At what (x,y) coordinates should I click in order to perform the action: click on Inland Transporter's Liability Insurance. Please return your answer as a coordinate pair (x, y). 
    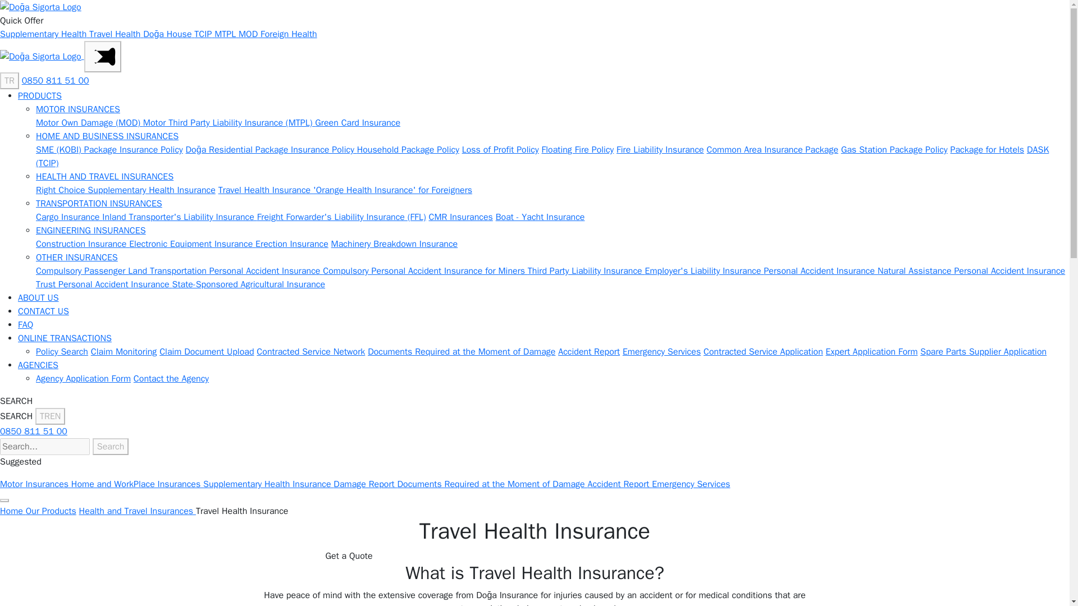
    Looking at the image, I should click on (179, 217).